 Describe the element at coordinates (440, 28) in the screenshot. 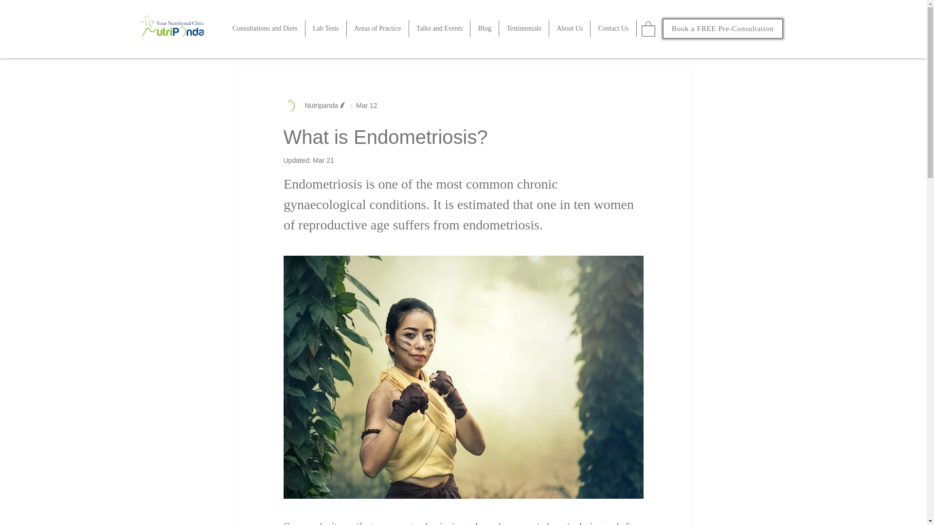

I see `Talks and Events` at that location.